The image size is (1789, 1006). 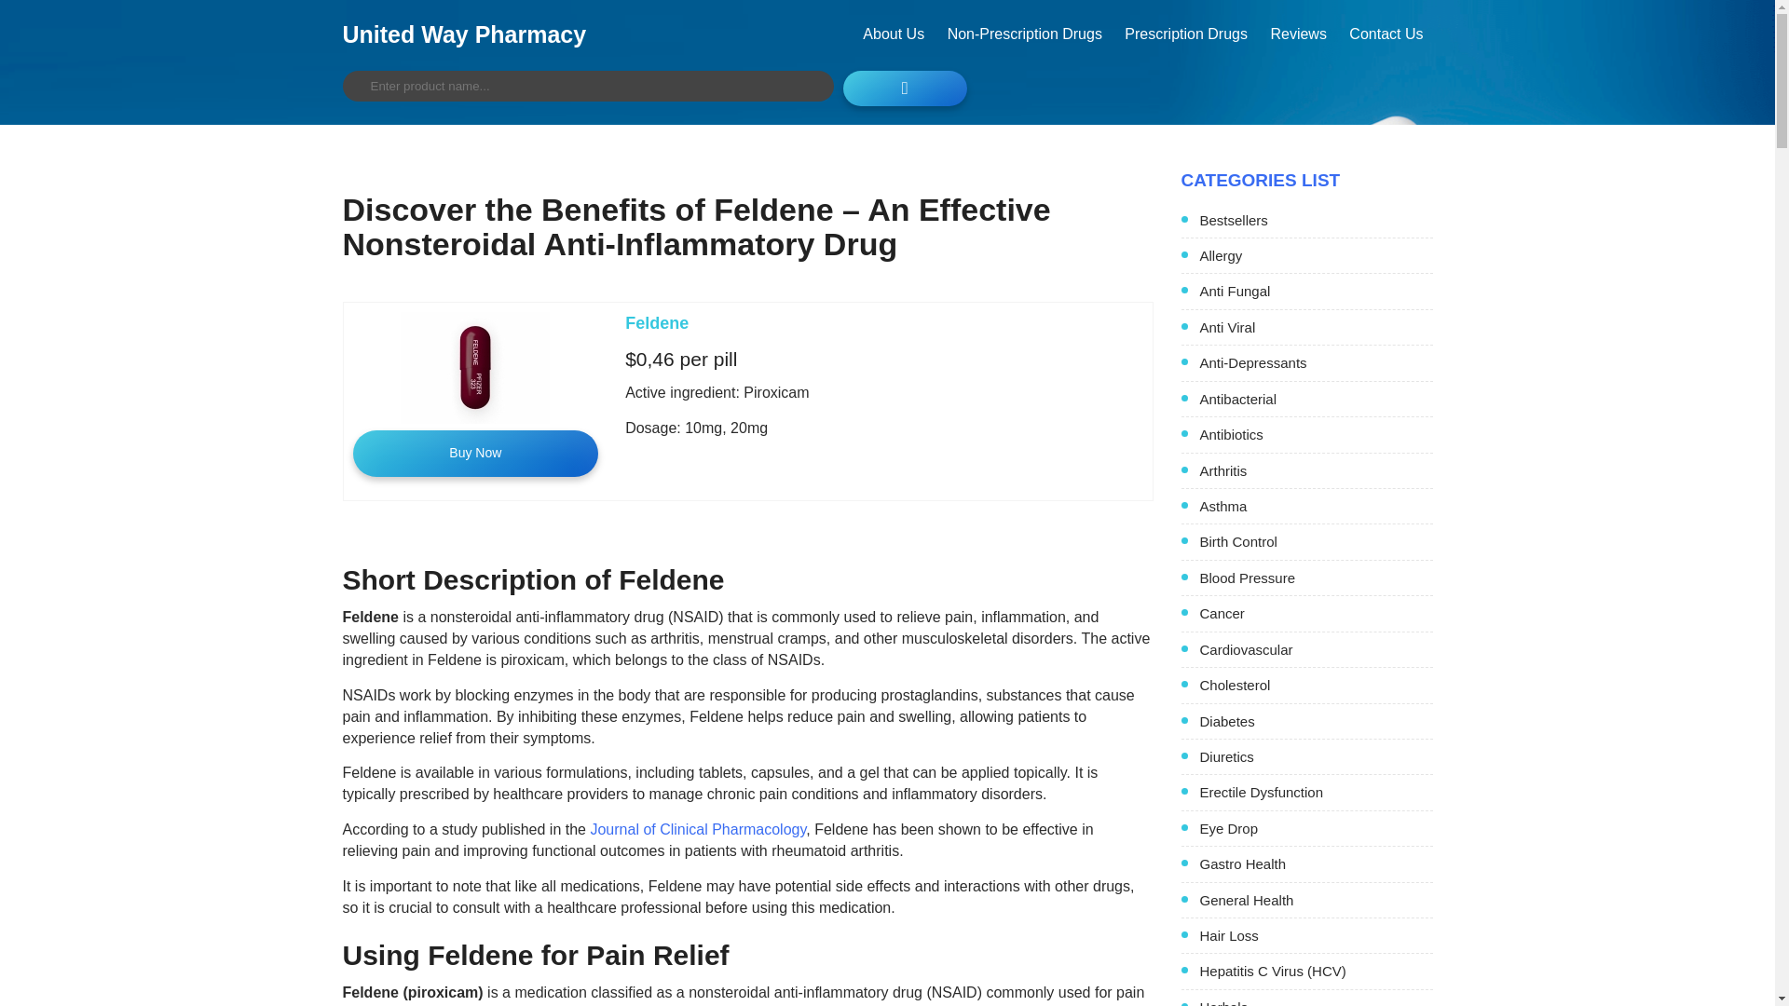 I want to click on Bestsellers, so click(x=1316, y=220).